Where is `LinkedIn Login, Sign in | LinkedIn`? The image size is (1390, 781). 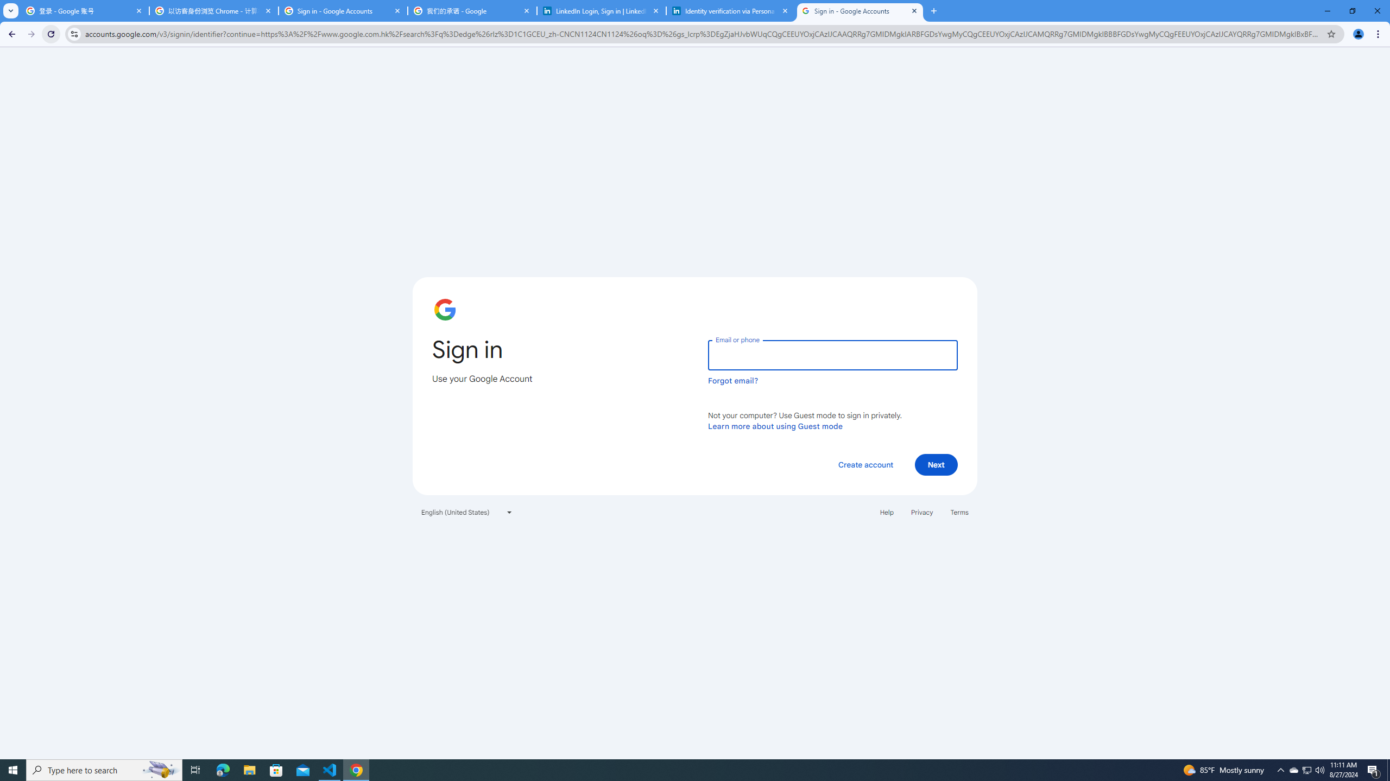
LinkedIn Login, Sign in | LinkedIn is located at coordinates (602, 11).